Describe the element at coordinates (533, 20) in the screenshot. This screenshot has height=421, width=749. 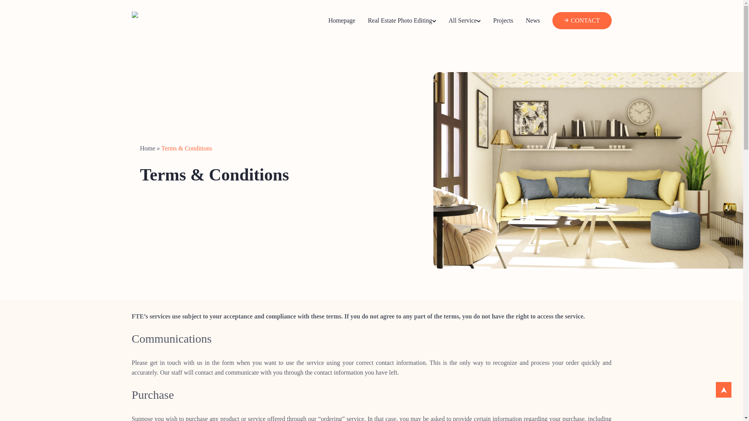
I see `News` at that location.